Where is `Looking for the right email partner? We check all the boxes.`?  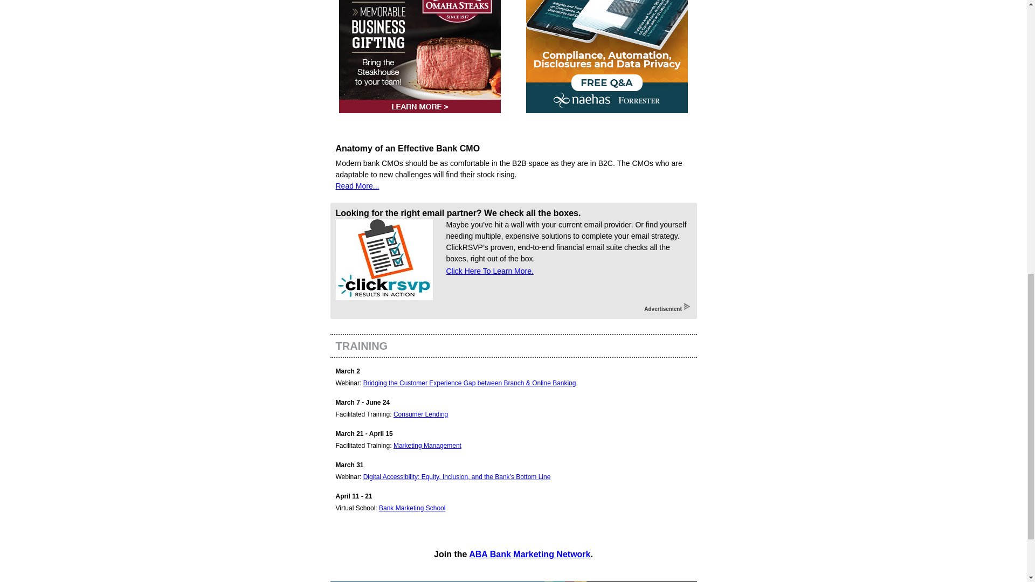
Looking for the right email partner? We check all the boxes. is located at coordinates (458, 212).